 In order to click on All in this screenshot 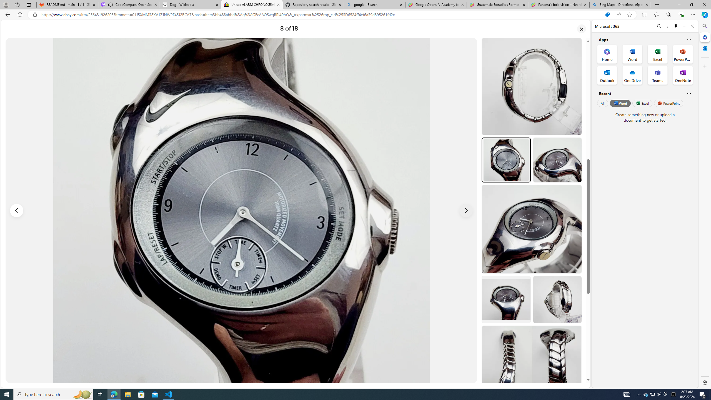, I will do `click(602, 103)`.